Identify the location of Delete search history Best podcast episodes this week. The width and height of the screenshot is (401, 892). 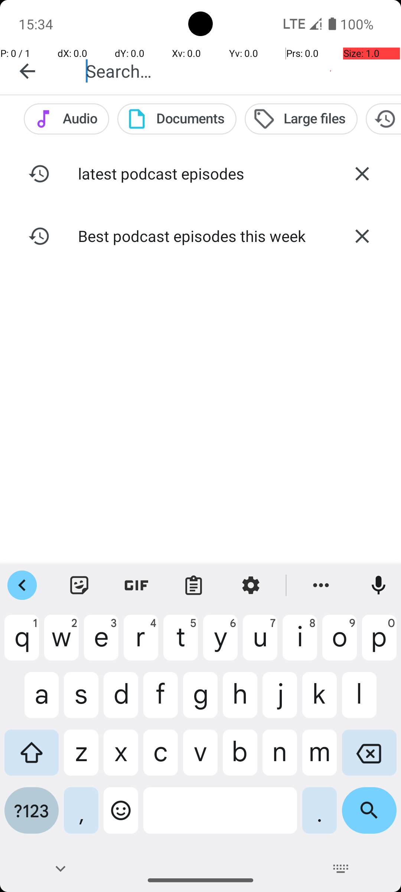
(362, 236).